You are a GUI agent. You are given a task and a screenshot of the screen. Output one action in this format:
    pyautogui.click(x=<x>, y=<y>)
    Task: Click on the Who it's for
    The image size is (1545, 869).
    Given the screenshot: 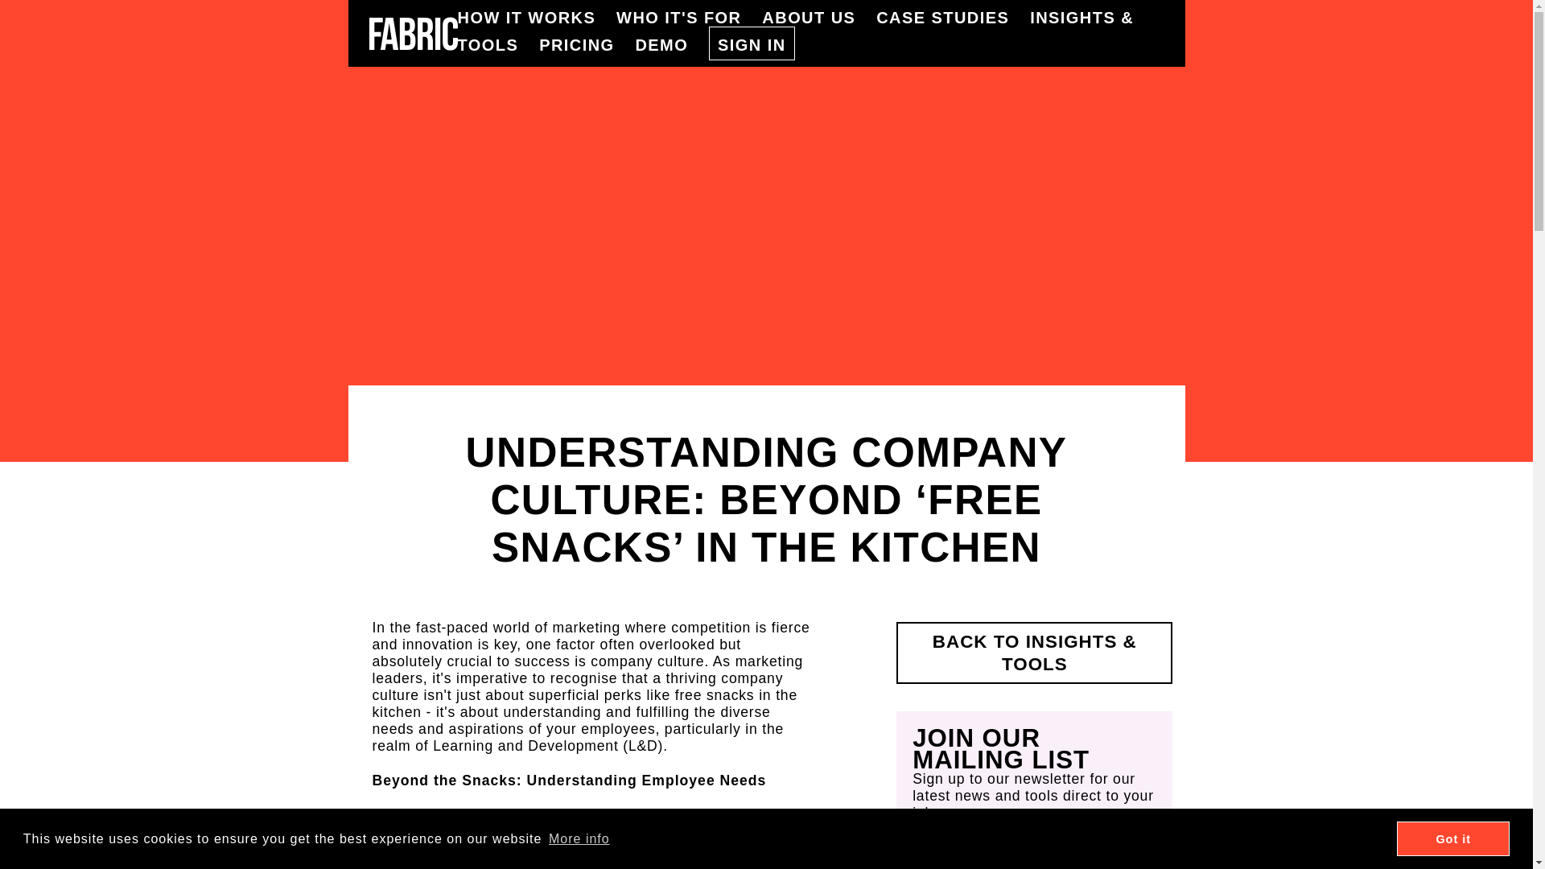 What is the action you would take?
    pyautogui.click(x=689, y=18)
    